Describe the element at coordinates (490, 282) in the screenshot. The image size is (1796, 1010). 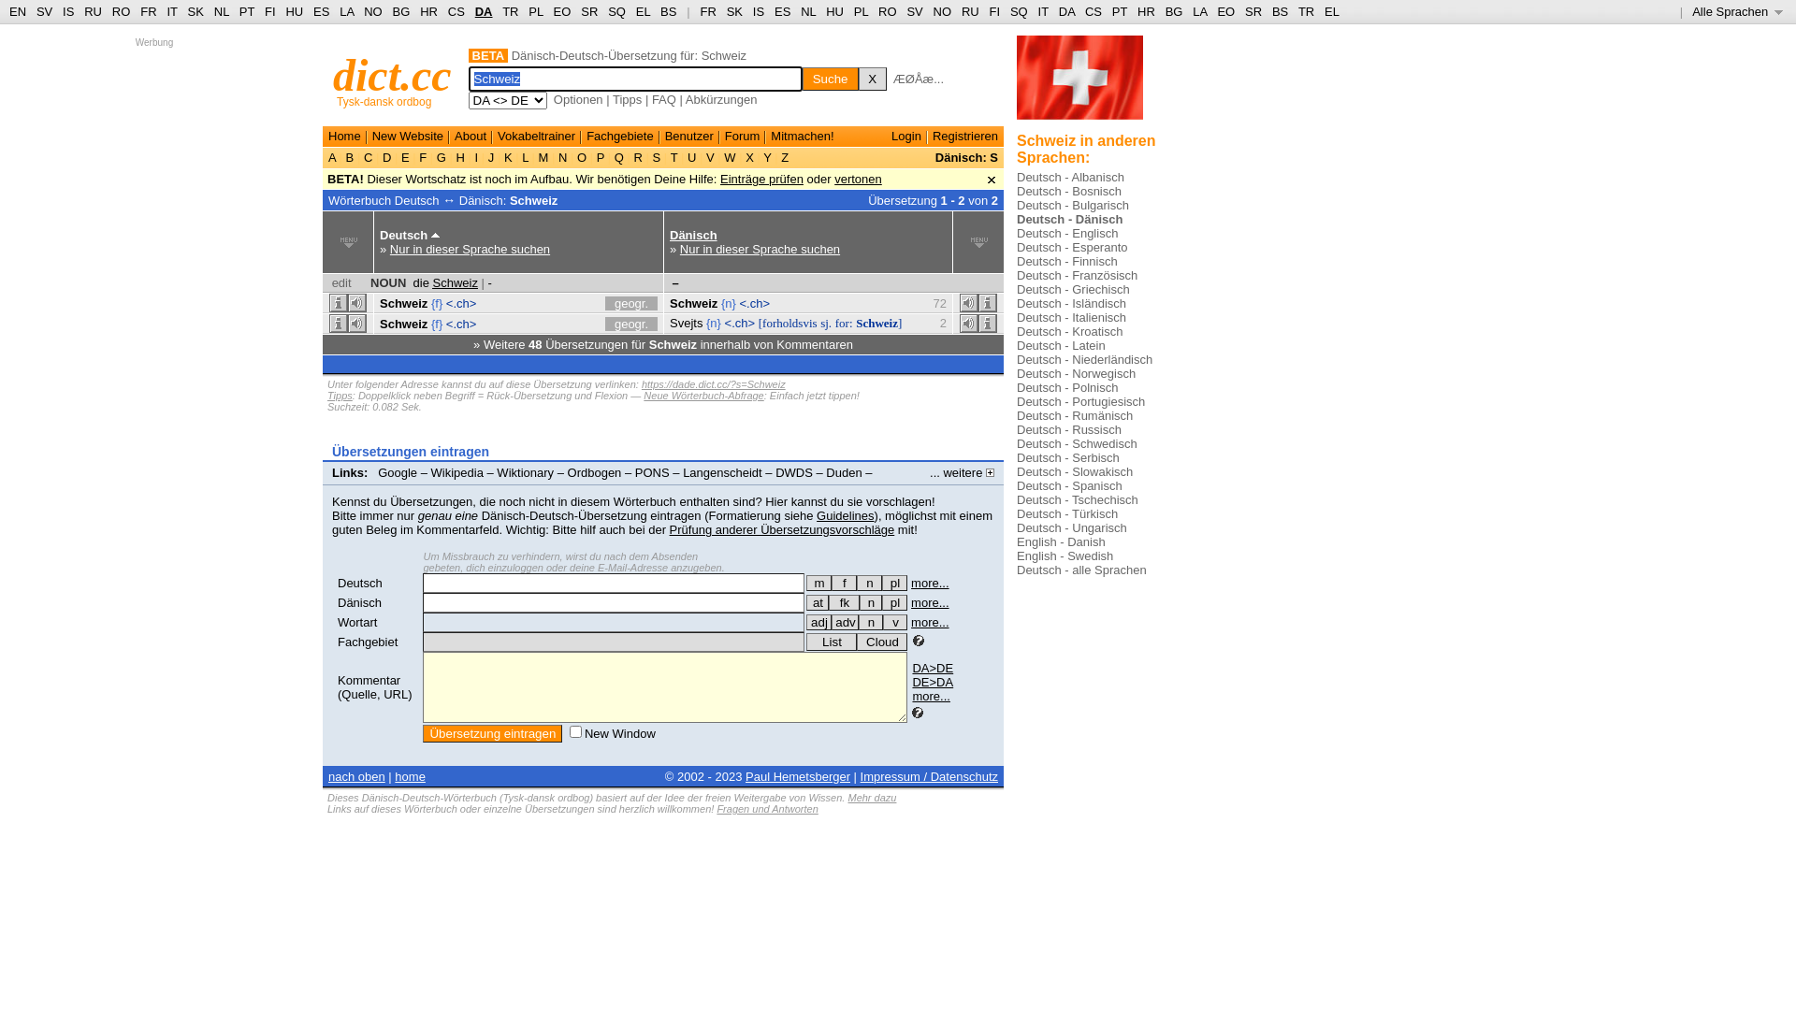
I see `-` at that location.